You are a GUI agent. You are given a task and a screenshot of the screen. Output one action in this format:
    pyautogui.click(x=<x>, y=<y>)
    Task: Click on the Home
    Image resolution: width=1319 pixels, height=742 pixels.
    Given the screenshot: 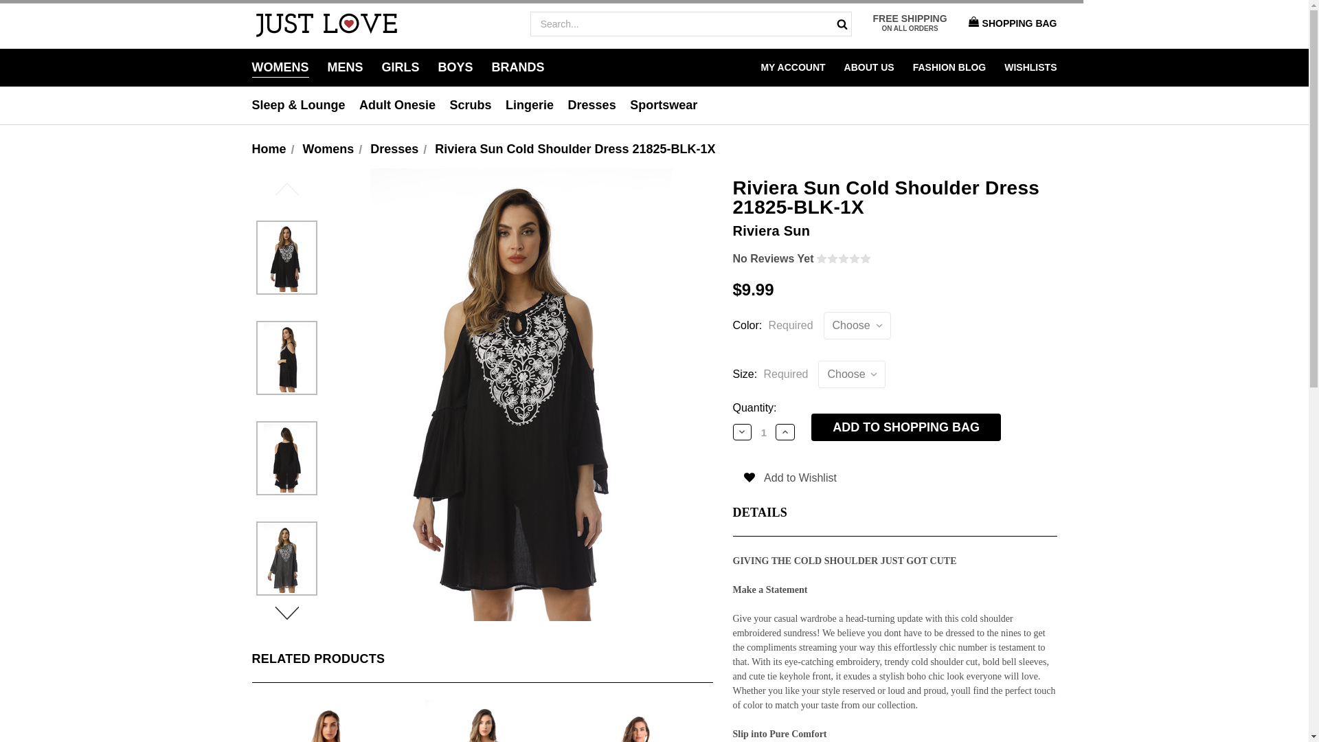 What is the action you would take?
    pyautogui.click(x=269, y=148)
    